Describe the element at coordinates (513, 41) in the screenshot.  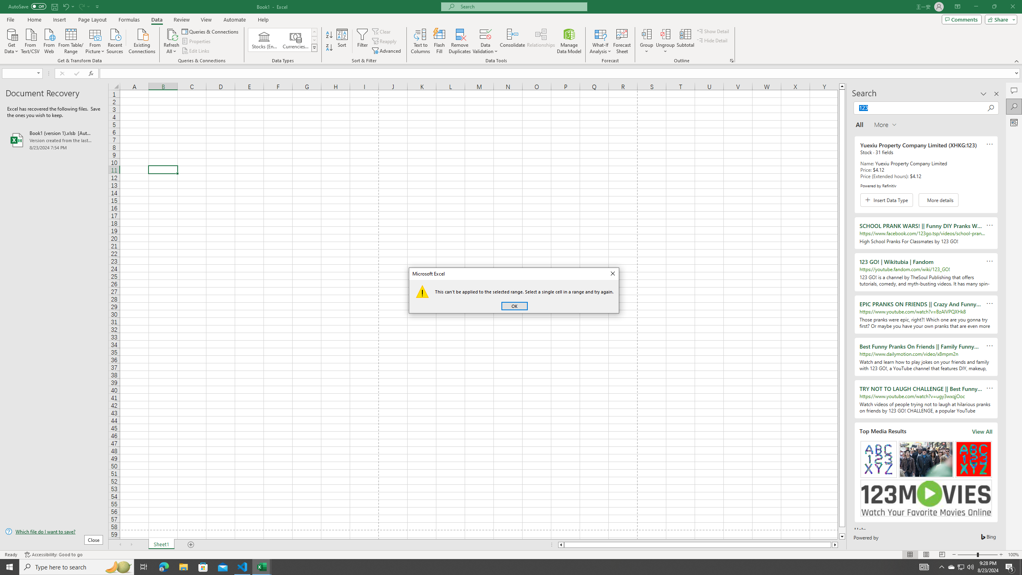
I see `Data Validation...` at that location.